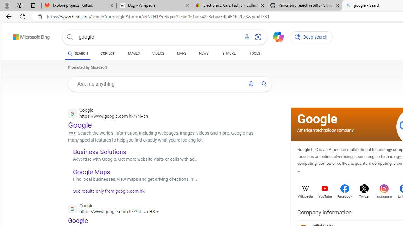 The height and width of the screenshot is (226, 403). I want to click on Dropdown Menu, so click(228, 53).